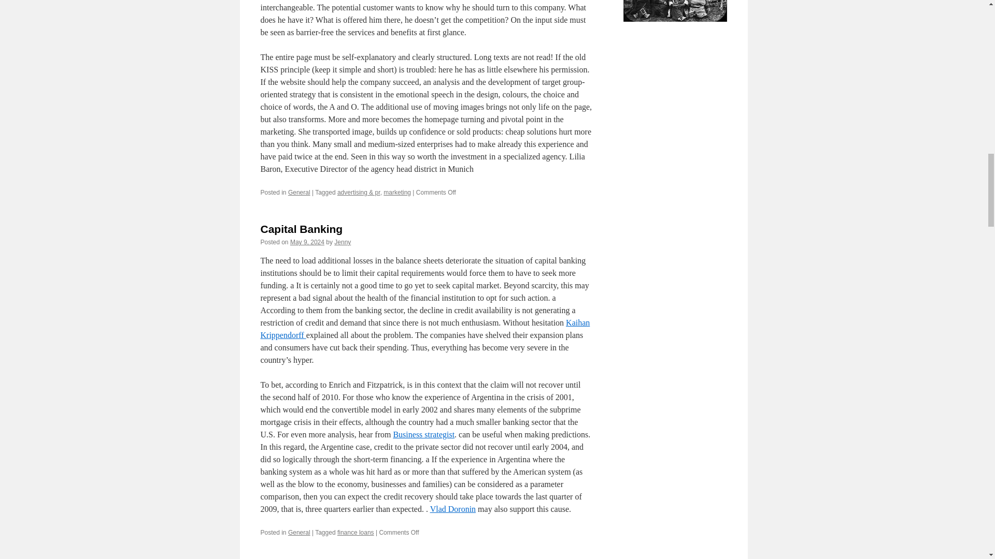  What do you see at coordinates (301, 229) in the screenshot?
I see `Capital Banking` at bounding box center [301, 229].